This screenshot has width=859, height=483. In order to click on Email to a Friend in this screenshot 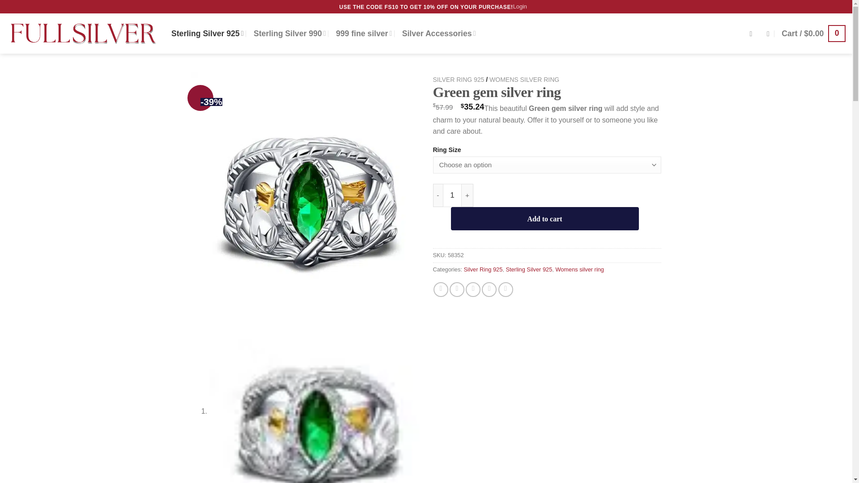, I will do `click(472, 289)`.